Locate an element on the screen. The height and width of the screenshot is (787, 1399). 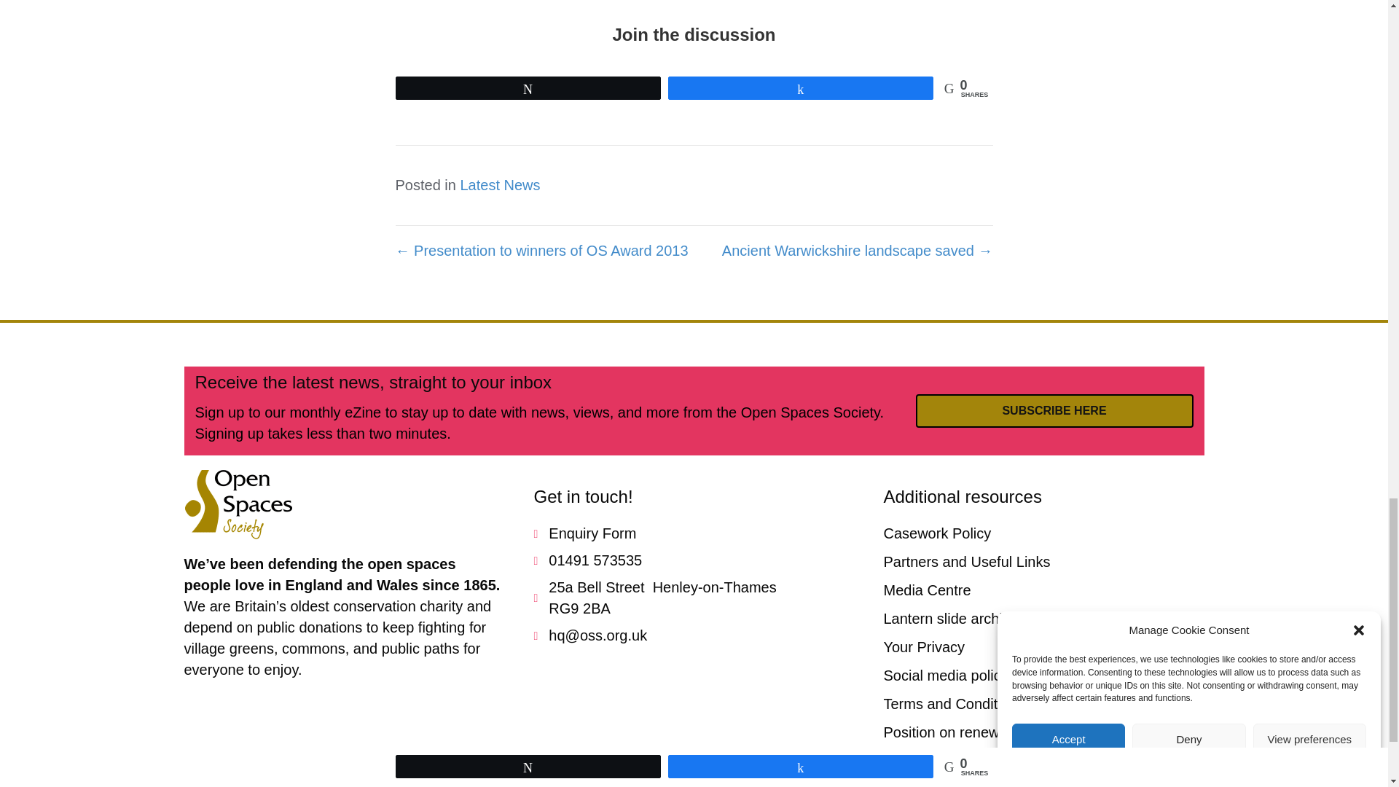
oss-logo is located at coordinates (238, 504).